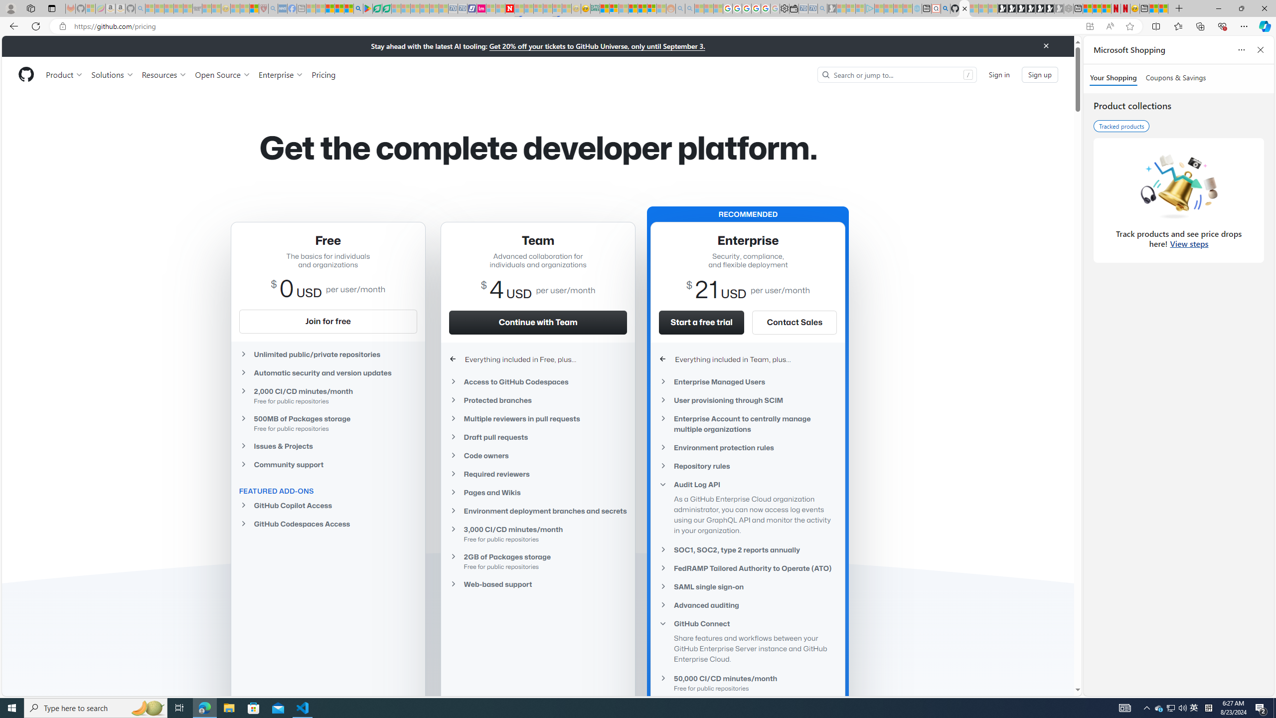 This screenshot has height=718, width=1276. Describe the element at coordinates (748, 568) in the screenshot. I see `FedRAMP Tailored Authority to Operate (ATO)` at that location.